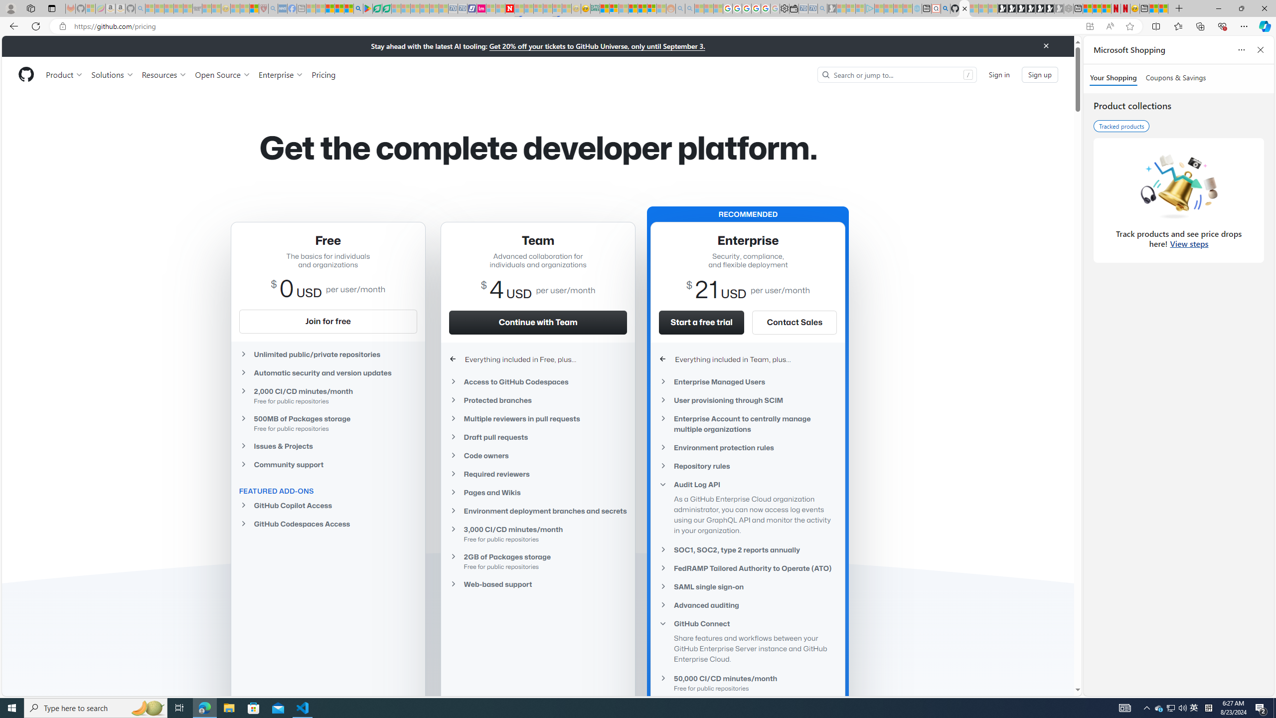 This screenshot has height=718, width=1276. Describe the element at coordinates (748, 568) in the screenshot. I see `FedRAMP Tailored Authority to Operate (ATO)` at that location.